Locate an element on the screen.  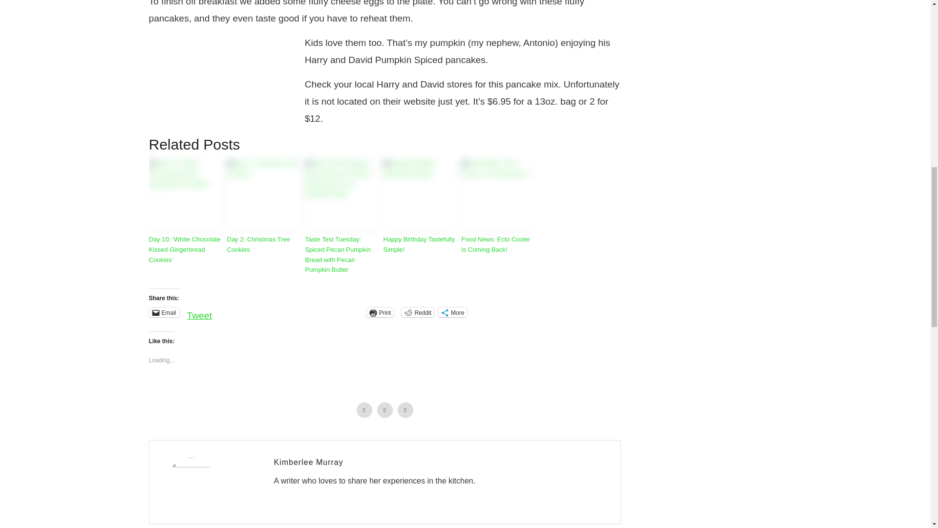
Email is located at coordinates (163, 312).